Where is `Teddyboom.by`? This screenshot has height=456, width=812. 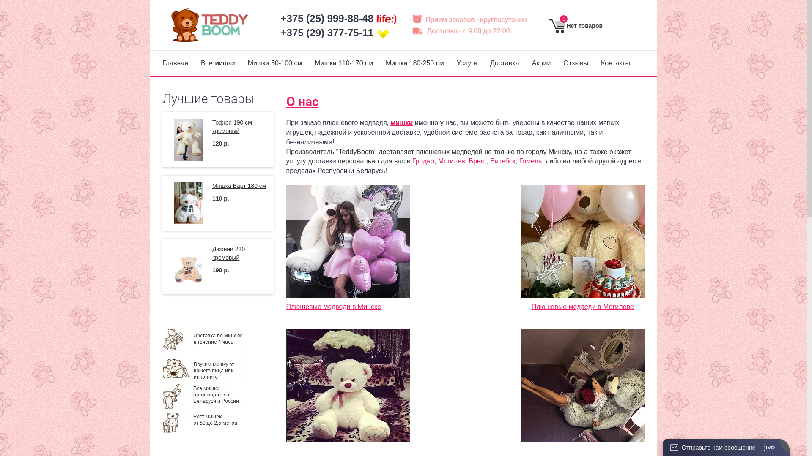
Teddyboom.by is located at coordinates (215, 25).